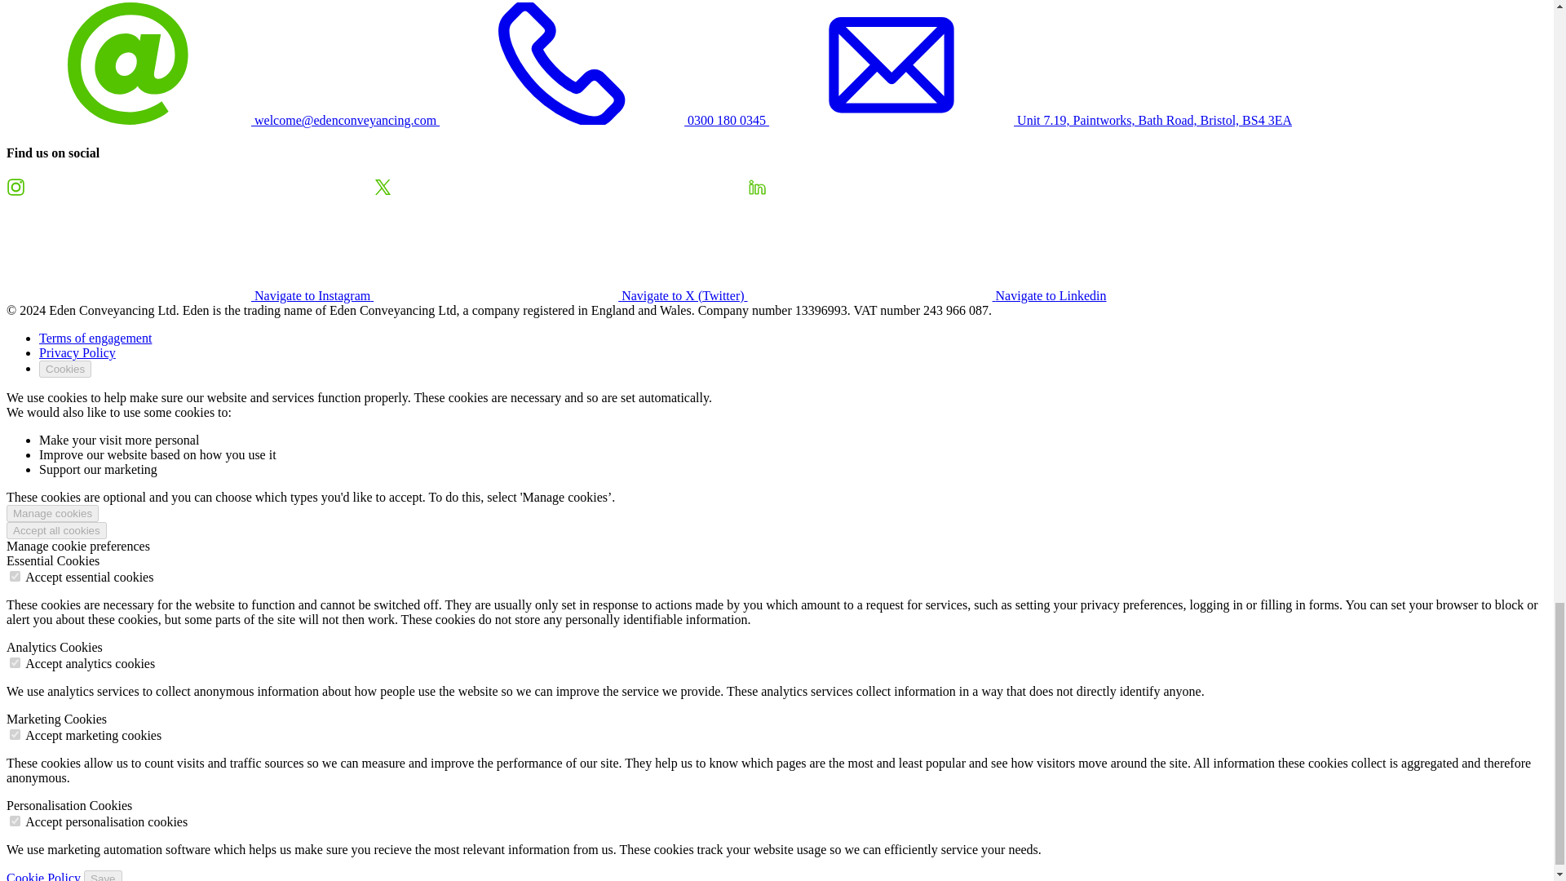 Image resolution: width=1566 pixels, height=881 pixels. What do you see at coordinates (1030, 120) in the screenshot?
I see `Unit 7.19, Paintworks, Bath Road, Bristol, BS4 3EA` at bounding box center [1030, 120].